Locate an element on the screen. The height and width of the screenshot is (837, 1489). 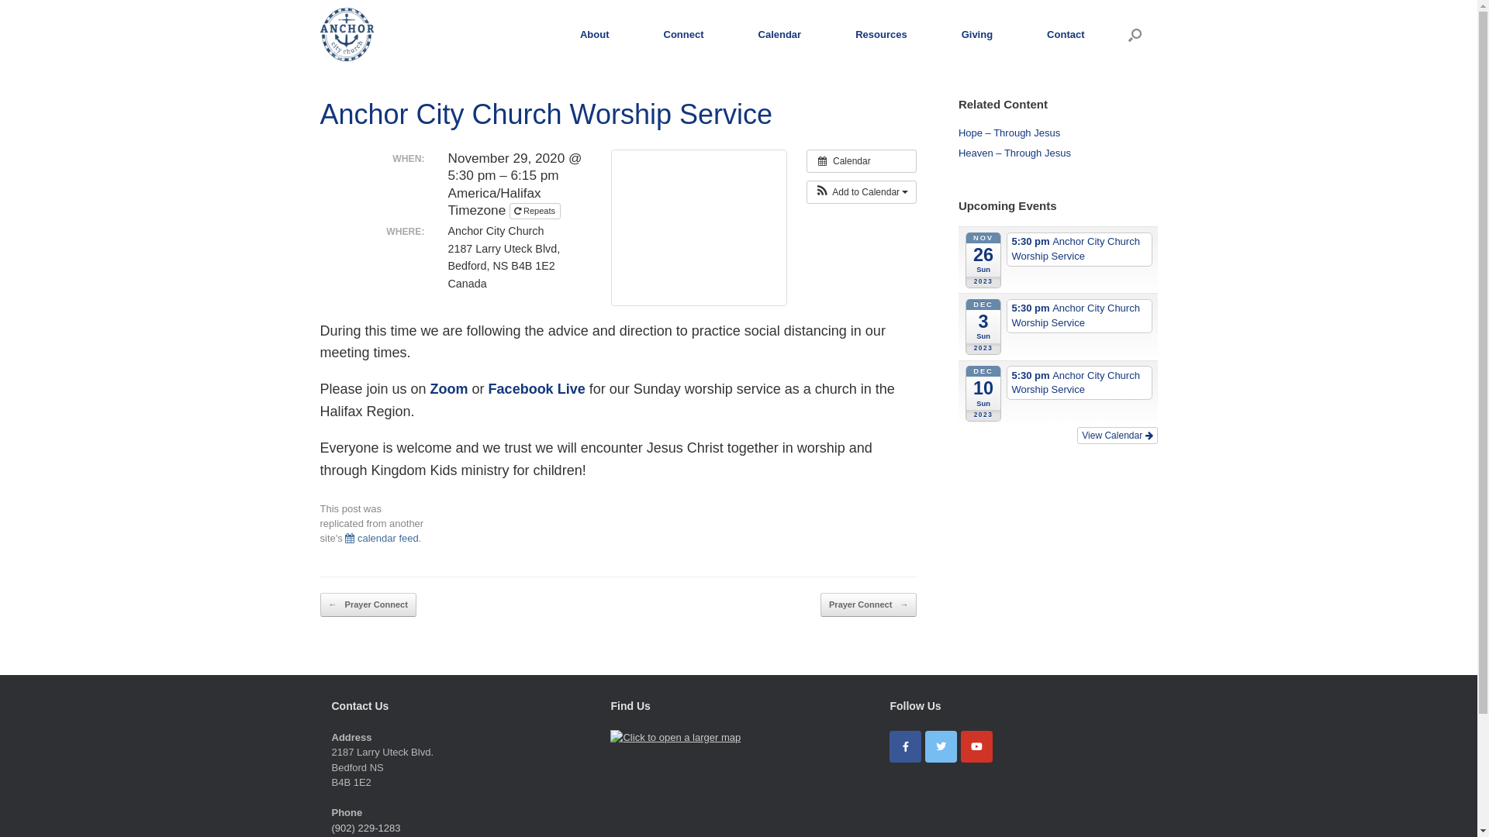
DEC
3
Sun
2023 is located at coordinates (983, 327).